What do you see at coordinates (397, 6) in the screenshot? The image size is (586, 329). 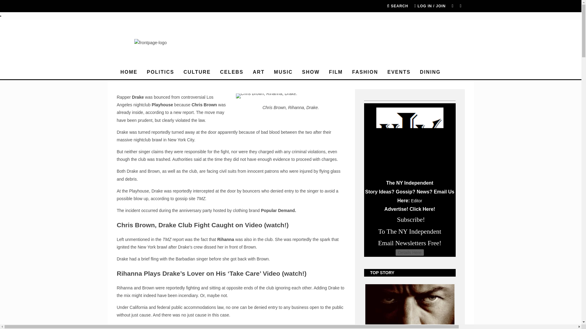 I see `SEARCH` at bounding box center [397, 6].